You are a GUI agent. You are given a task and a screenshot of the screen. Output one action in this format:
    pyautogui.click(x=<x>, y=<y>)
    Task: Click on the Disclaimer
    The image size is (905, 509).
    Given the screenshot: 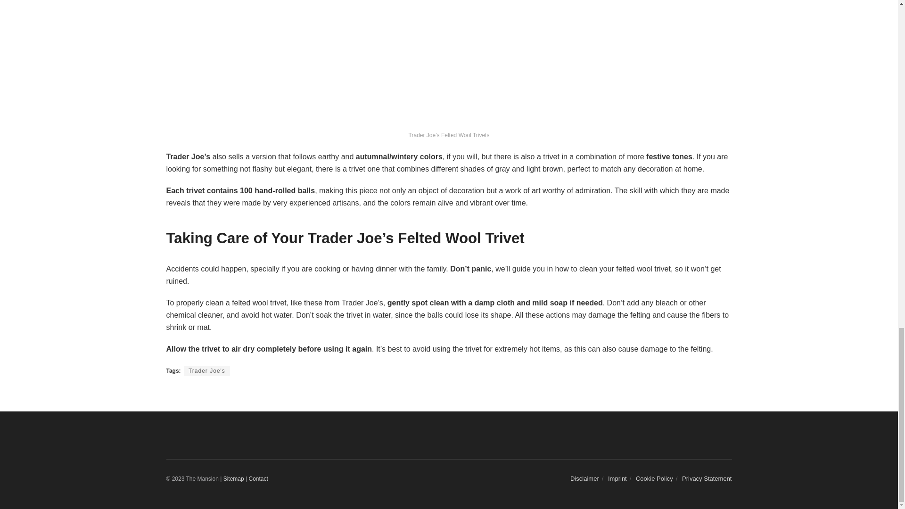 What is the action you would take?
    pyautogui.click(x=584, y=478)
    